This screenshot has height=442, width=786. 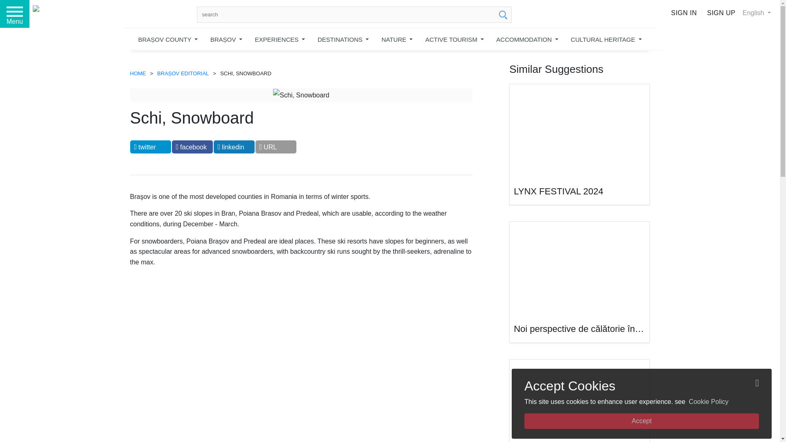 I want to click on Share URL, so click(x=276, y=147).